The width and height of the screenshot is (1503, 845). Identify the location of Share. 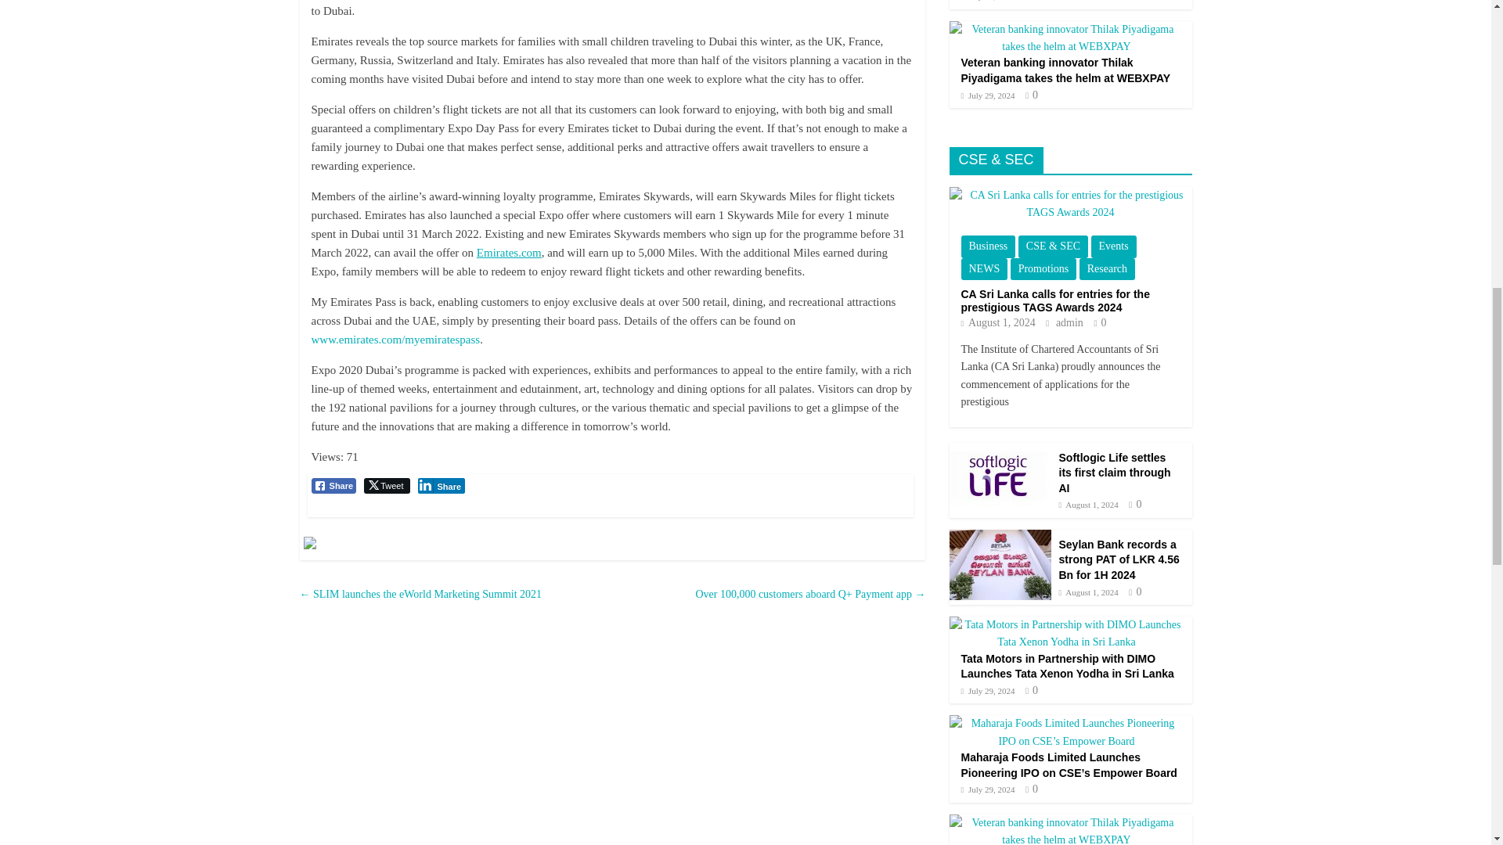
(442, 485).